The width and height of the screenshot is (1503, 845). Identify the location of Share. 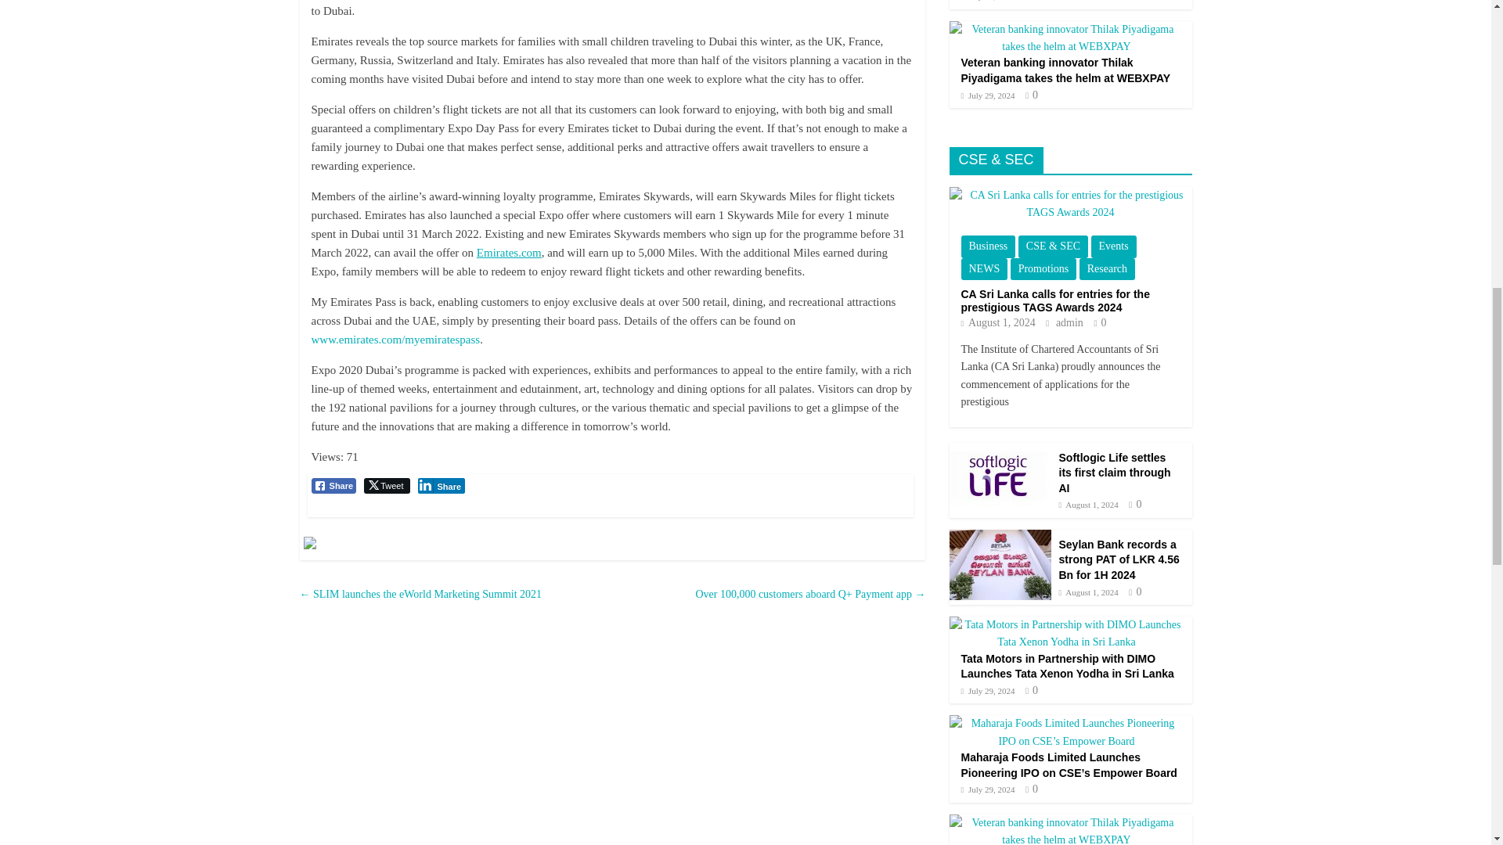
(442, 485).